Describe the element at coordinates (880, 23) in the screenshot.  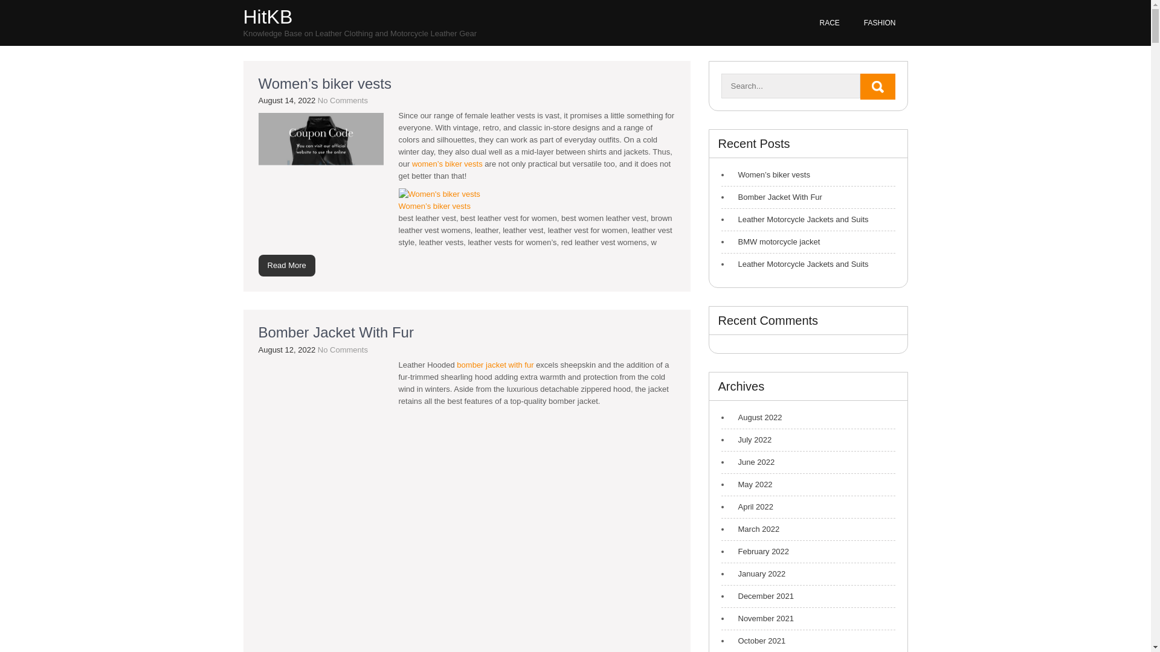
I see `FASHION` at that location.